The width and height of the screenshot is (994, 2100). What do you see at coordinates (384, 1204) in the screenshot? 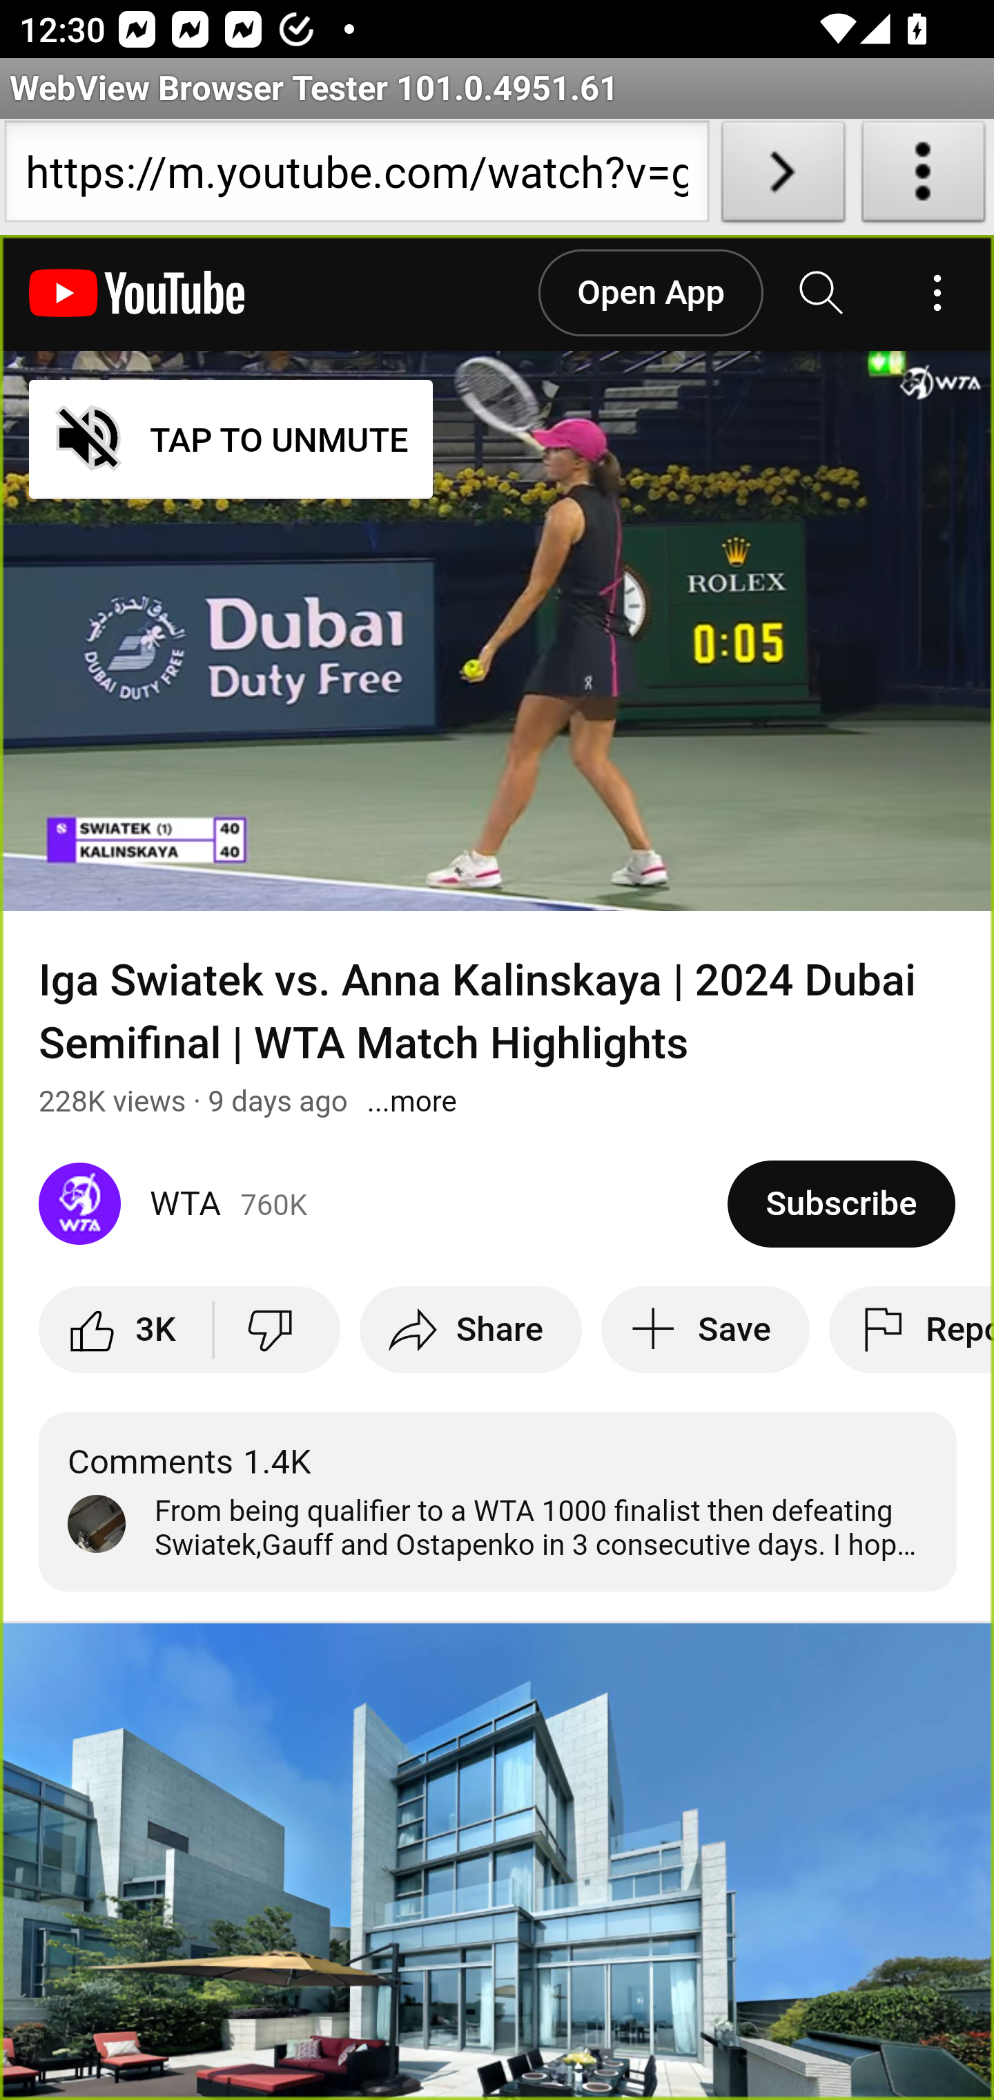
I see `WTA` at bounding box center [384, 1204].